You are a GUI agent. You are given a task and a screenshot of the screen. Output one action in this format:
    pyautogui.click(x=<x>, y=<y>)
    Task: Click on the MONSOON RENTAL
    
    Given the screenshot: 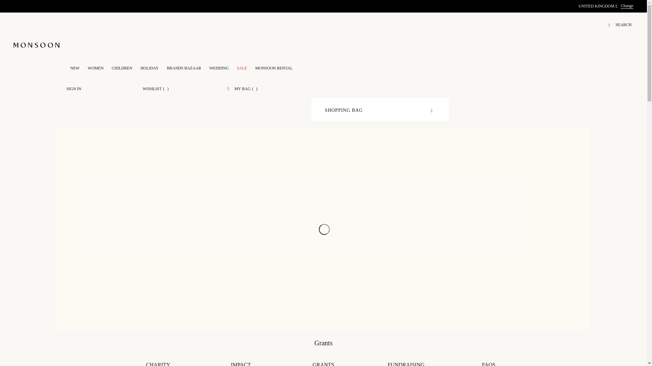 What is the action you would take?
    pyautogui.click(x=274, y=66)
    